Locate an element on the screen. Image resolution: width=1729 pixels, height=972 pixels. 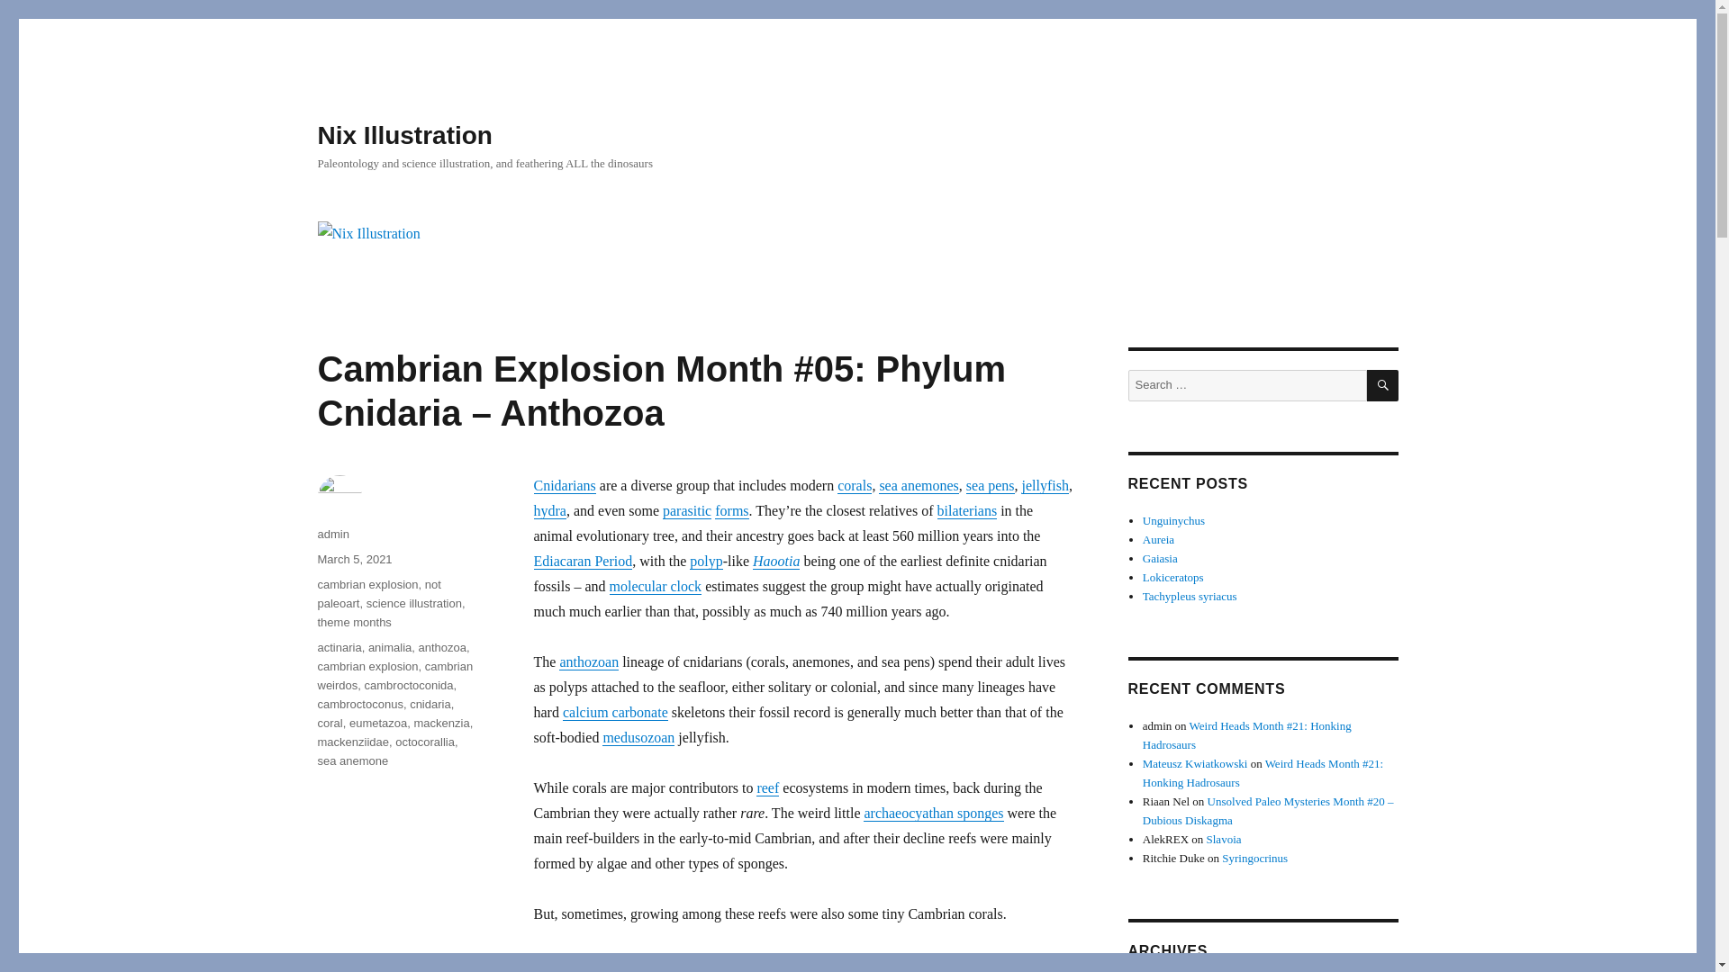
Ediacaran Period is located at coordinates (582, 560).